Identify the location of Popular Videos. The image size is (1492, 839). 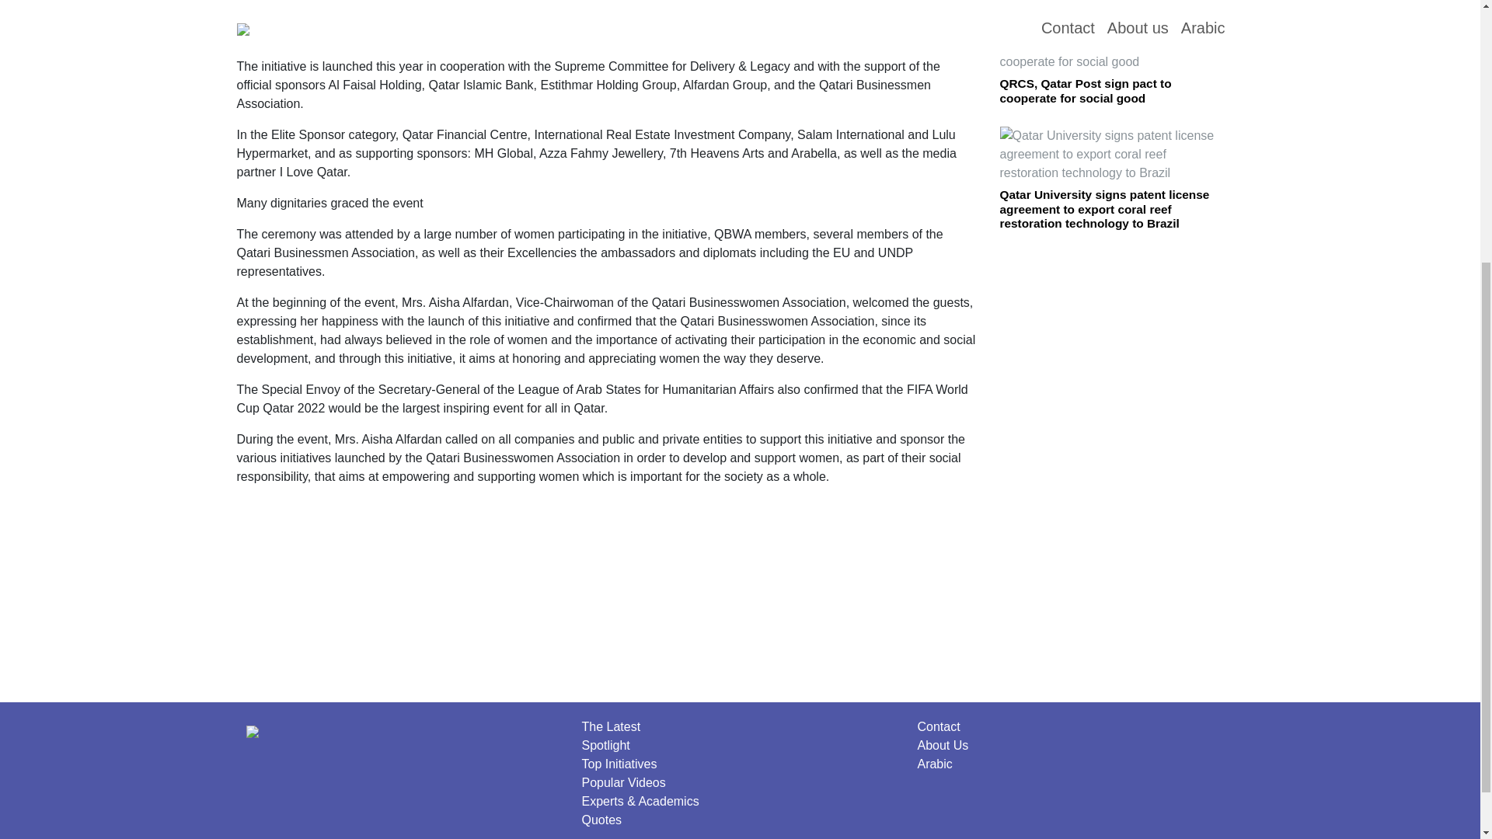
(623, 783).